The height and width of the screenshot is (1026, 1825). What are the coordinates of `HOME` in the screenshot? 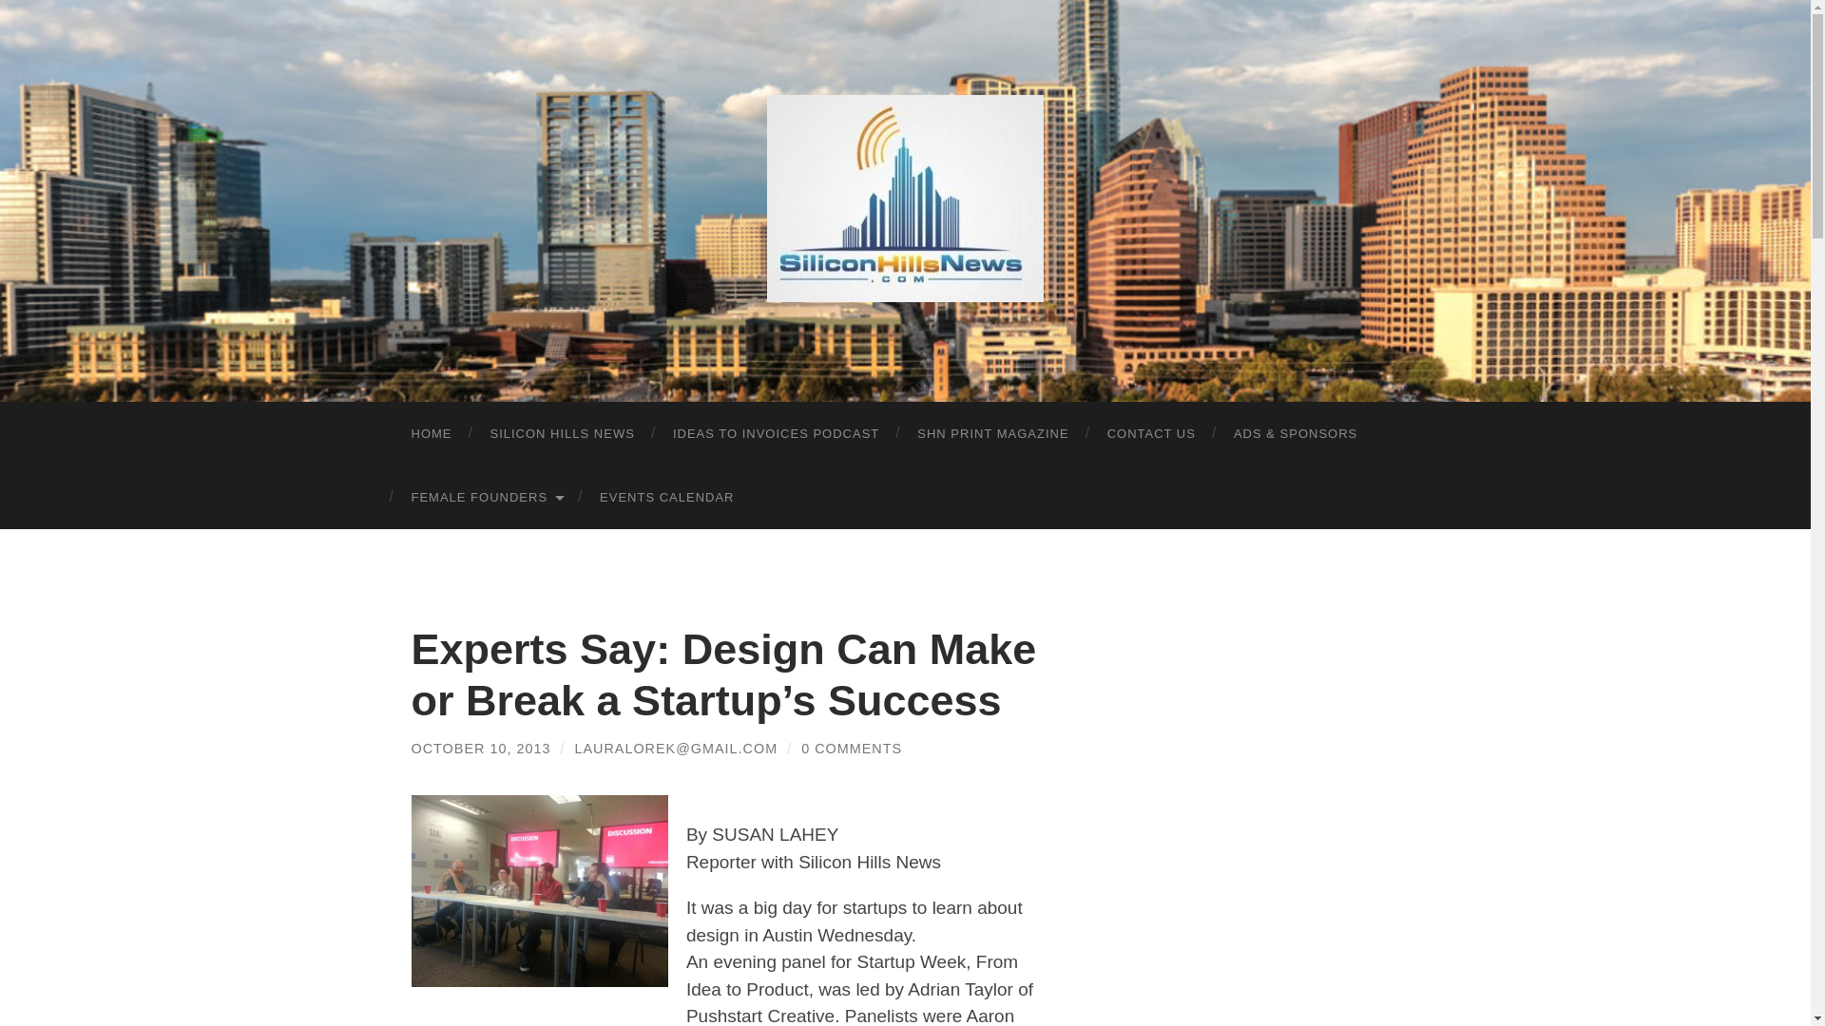 It's located at (432, 433).